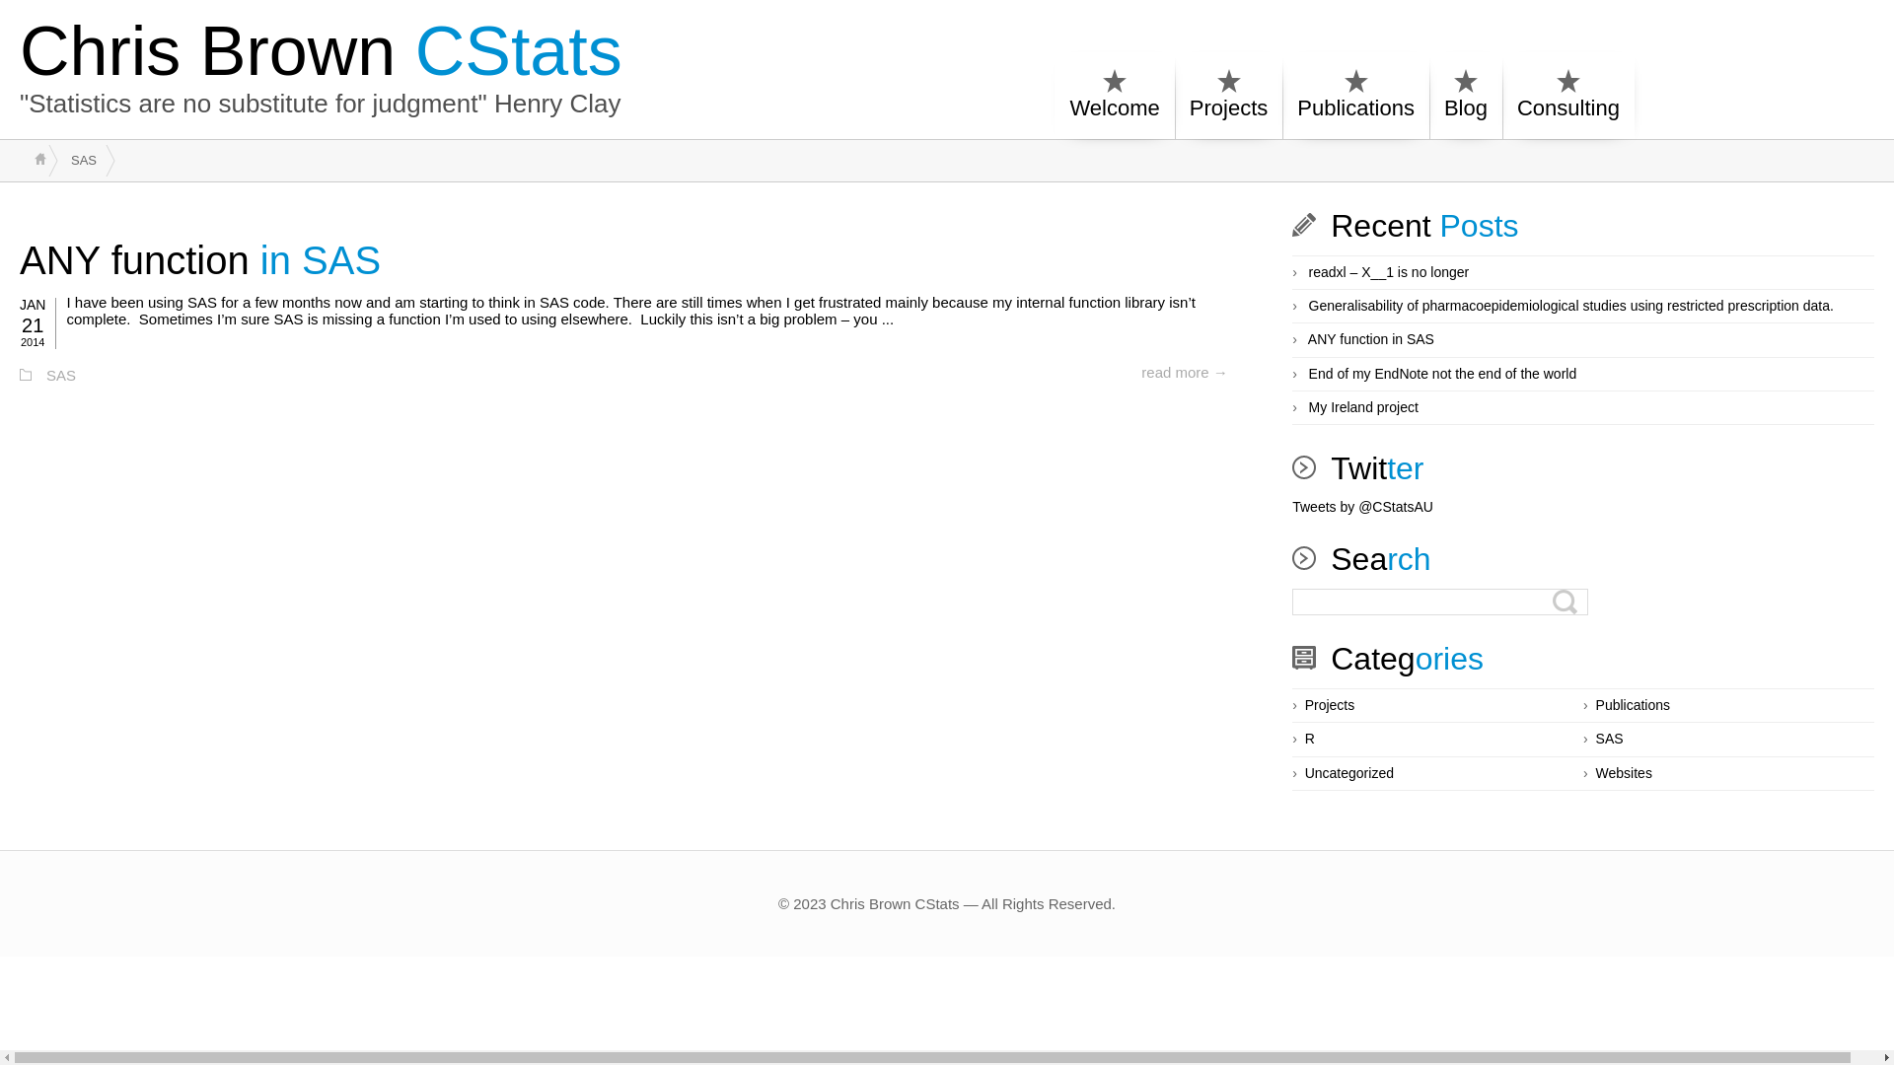 Image resolution: width=1894 pixels, height=1065 pixels. I want to click on Publications, so click(1355, 99).